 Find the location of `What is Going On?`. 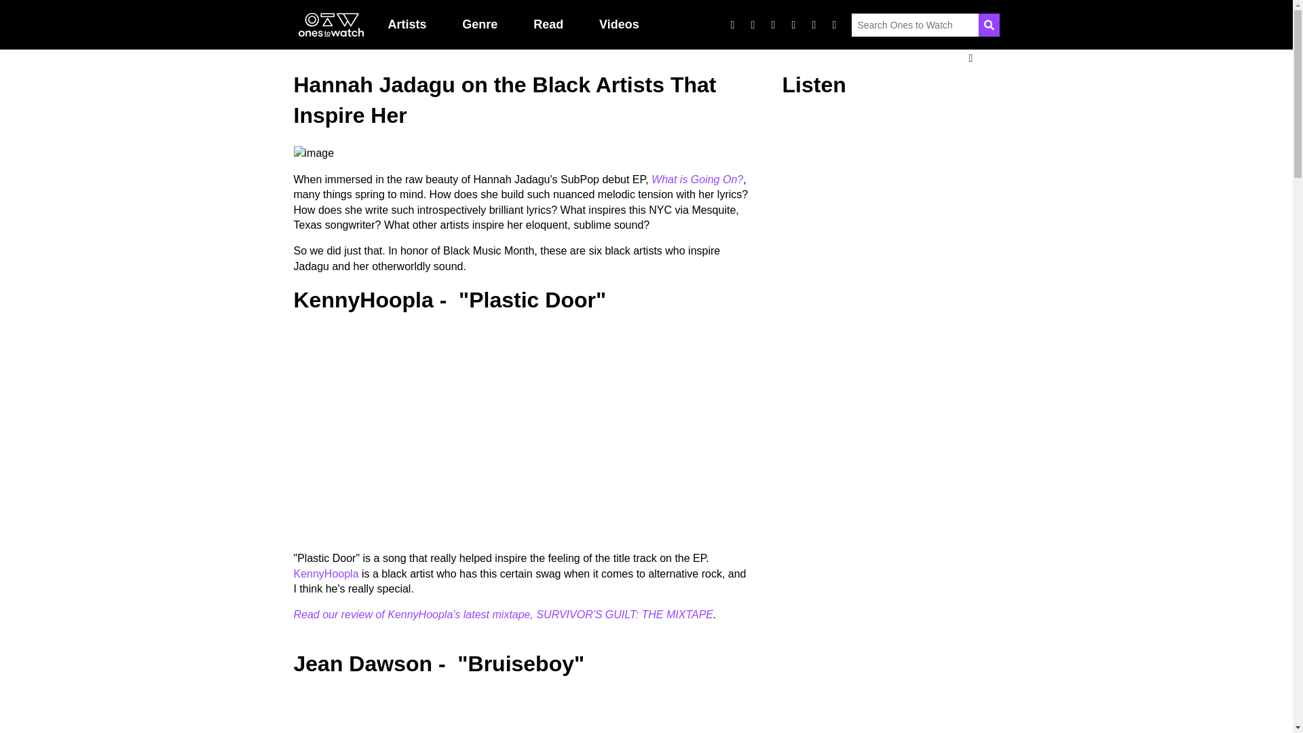

What is Going On? is located at coordinates (697, 179).